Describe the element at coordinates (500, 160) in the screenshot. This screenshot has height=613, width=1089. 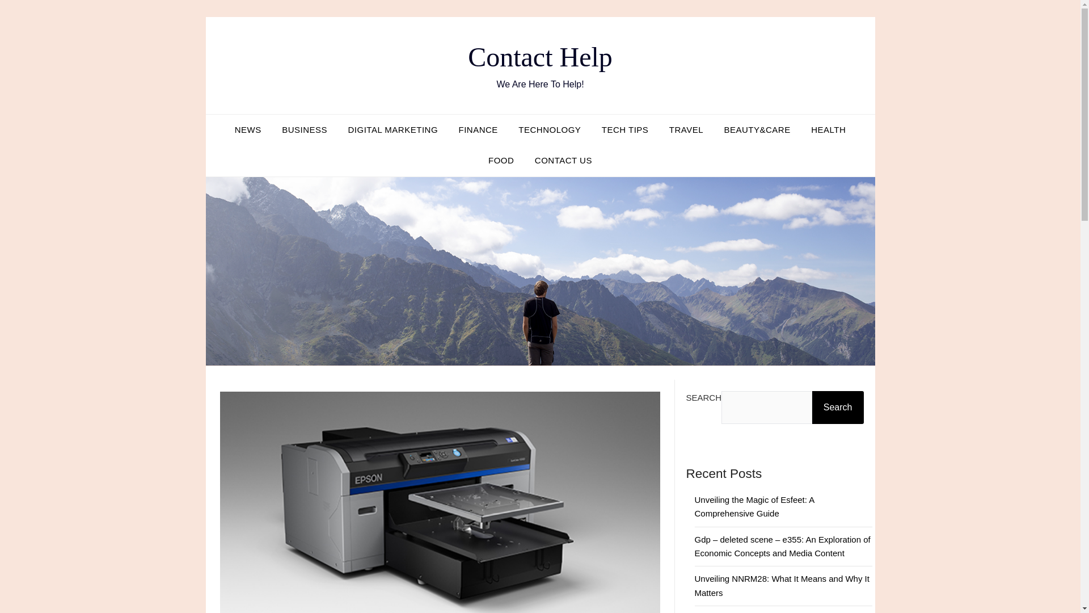
I see `FOOD` at that location.